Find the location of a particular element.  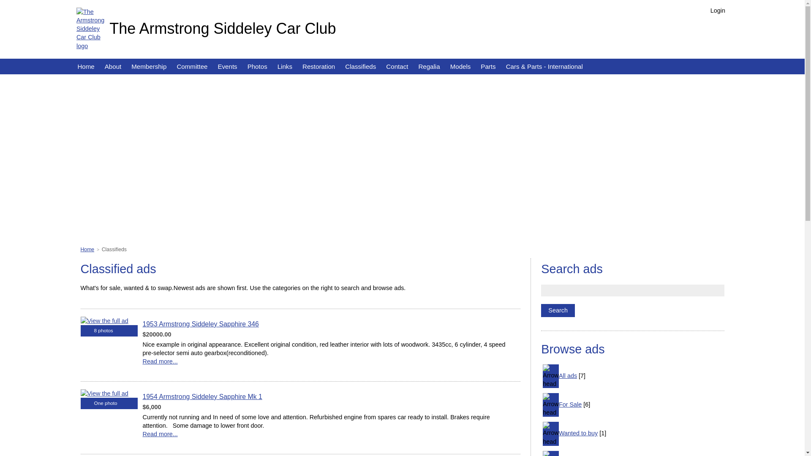

Arrow head is located at coordinates (551, 434).